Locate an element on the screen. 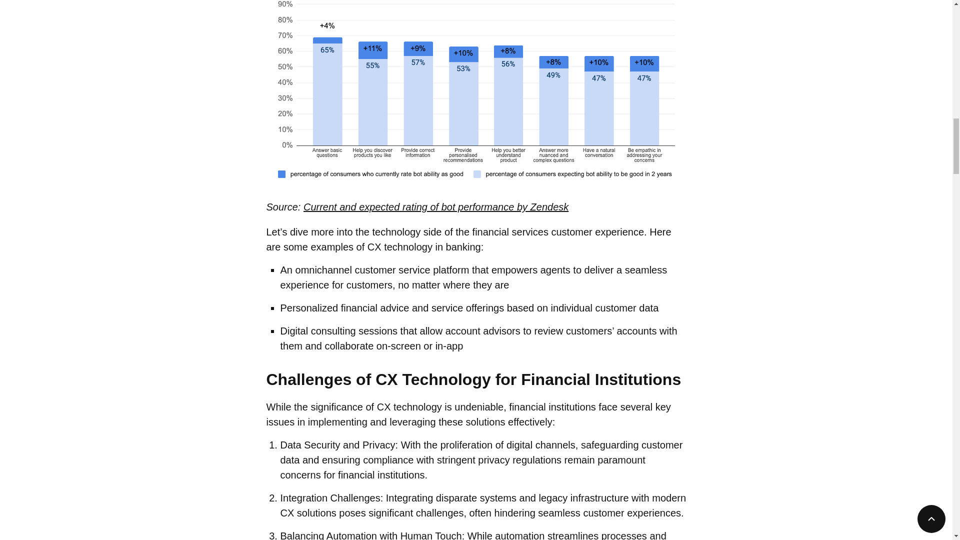 This screenshot has width=960, height=540. Current and expected rating of bot performance by Zendesk is located at coordinates (435, 207).